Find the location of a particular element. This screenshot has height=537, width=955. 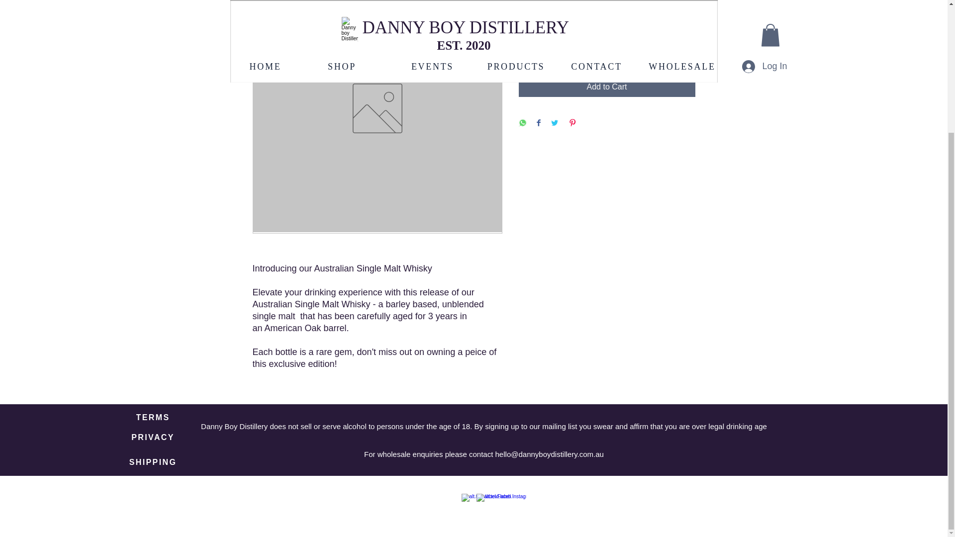

TERMS is located at coordinates (153, 417).